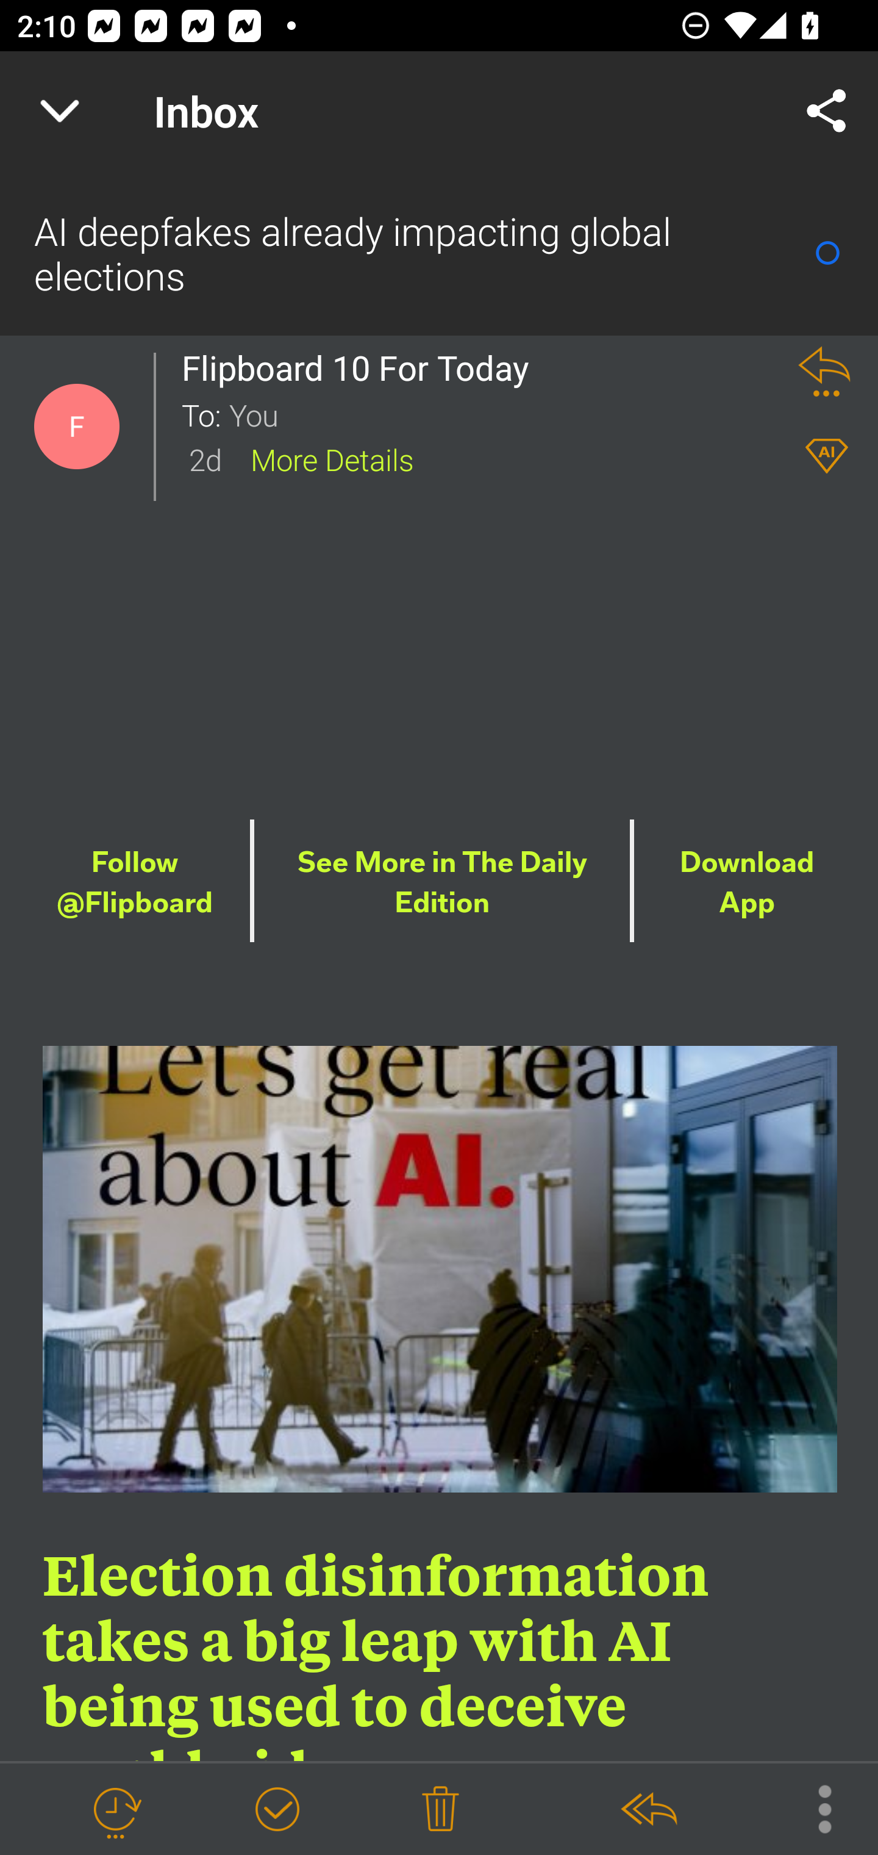 The height and width of the screenshot is (1855, 878). I want to click on Delete, so click(440, 1810).